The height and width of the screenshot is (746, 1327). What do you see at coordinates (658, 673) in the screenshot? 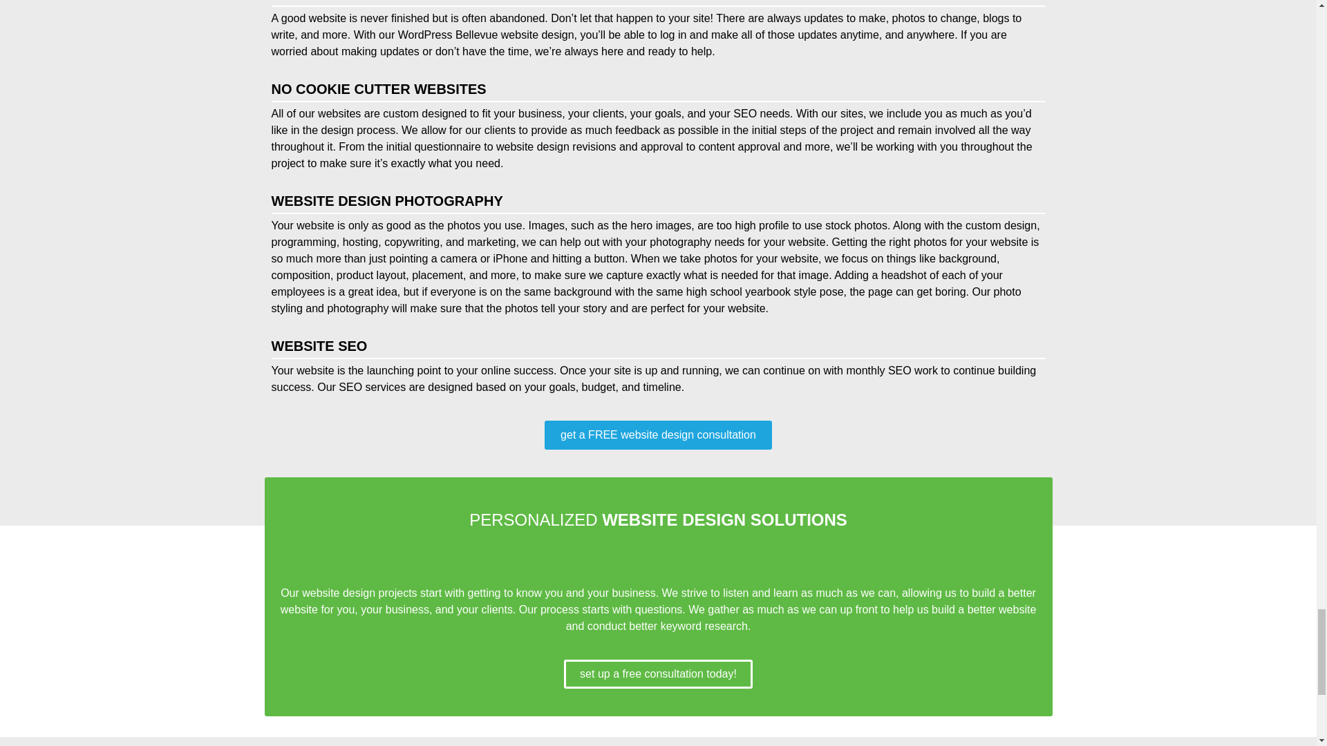
I see `set up a free consultation today!` at bounding box center [658, 673].